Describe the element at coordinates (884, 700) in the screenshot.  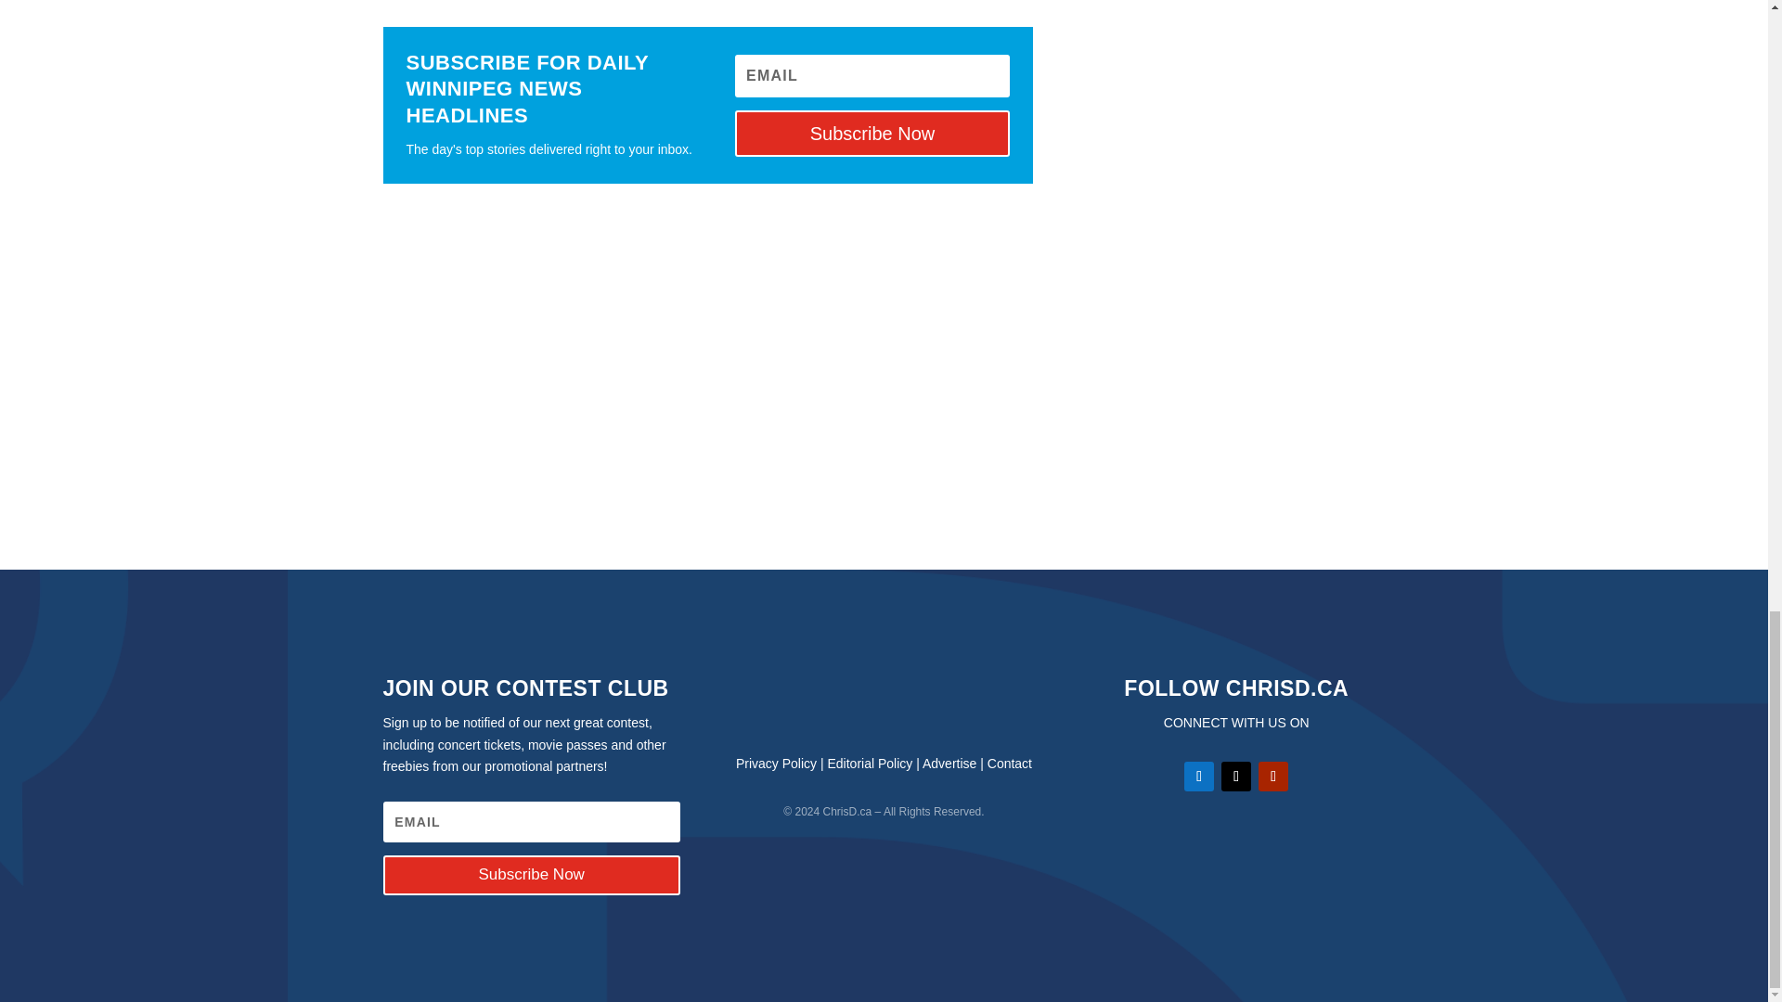
I see `chrisd-logo-footer-300x92` at that location.